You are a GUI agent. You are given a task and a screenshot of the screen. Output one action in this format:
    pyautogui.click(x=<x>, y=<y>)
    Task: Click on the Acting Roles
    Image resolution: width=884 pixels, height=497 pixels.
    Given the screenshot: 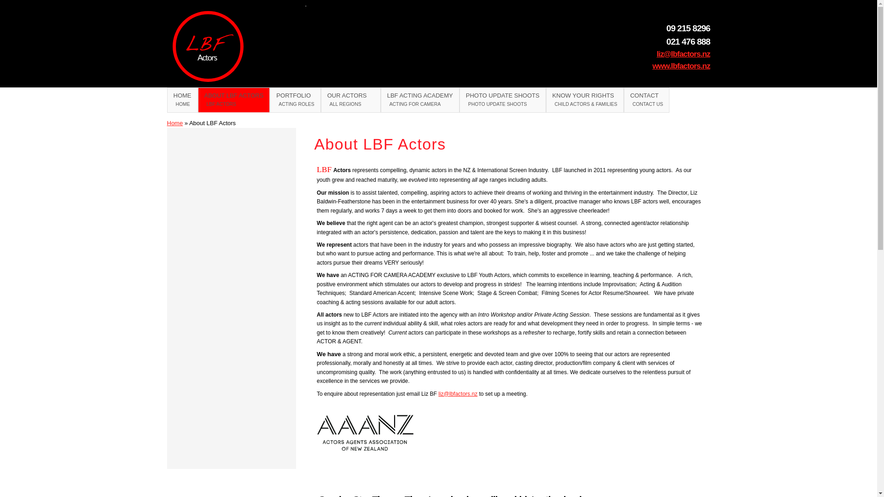 What is the action you would take?
    pyautogui.click(x=681, y=66)
    